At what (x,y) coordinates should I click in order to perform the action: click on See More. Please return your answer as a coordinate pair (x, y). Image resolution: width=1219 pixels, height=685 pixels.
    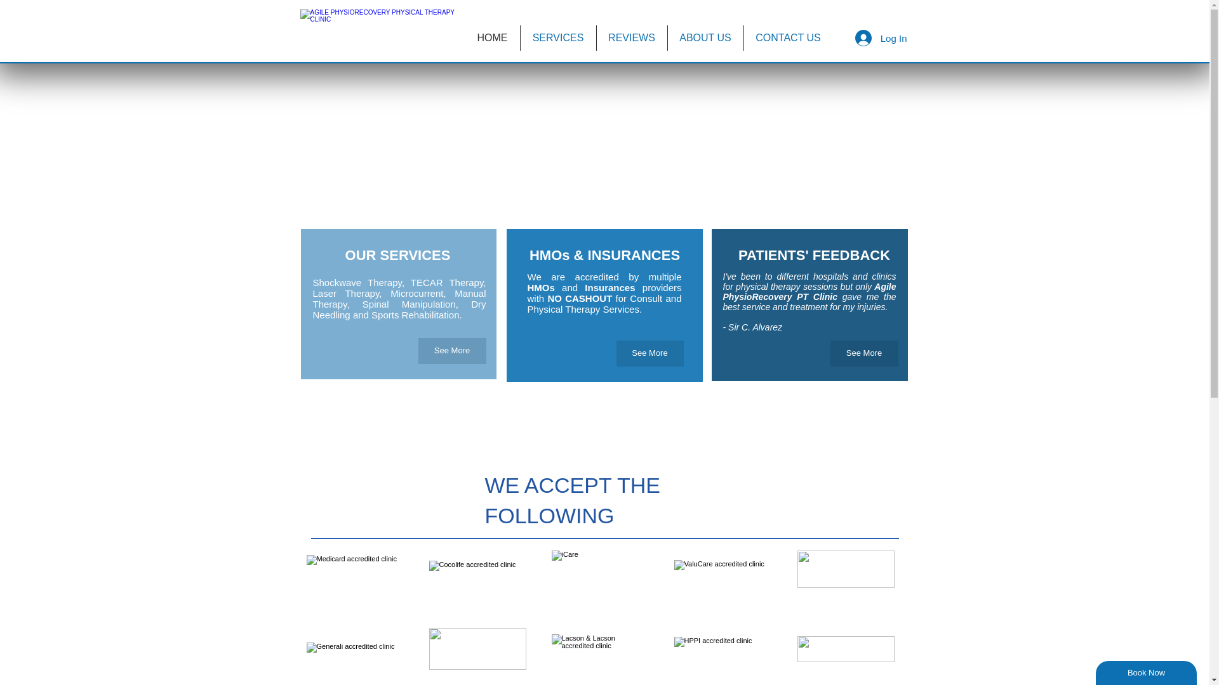
    Looking at the image, I should click on (451, 351).